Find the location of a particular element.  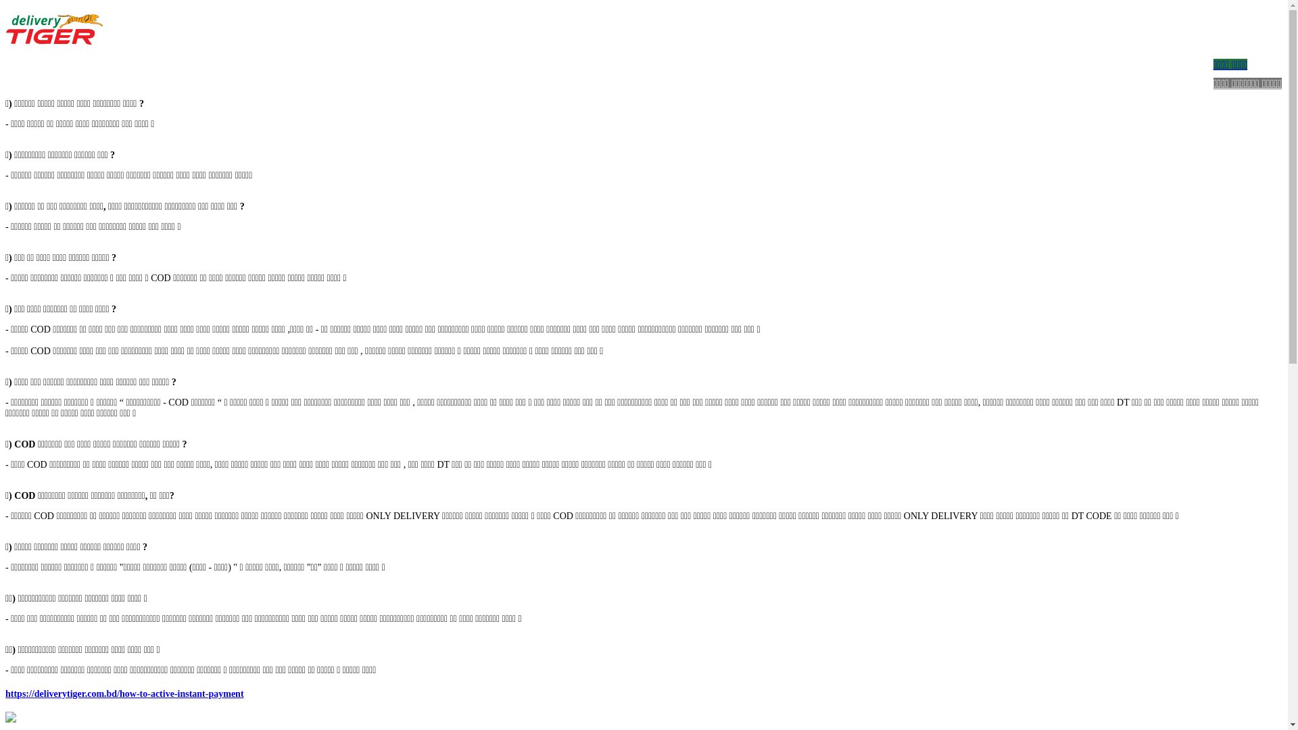

https://deliverytiger.com.bd/how-to-active-instant-payment is located at coordinates (644, 706).